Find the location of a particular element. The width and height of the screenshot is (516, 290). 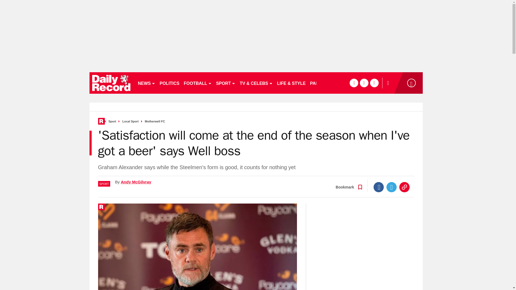

instagram is located at coordinates (374, 83).